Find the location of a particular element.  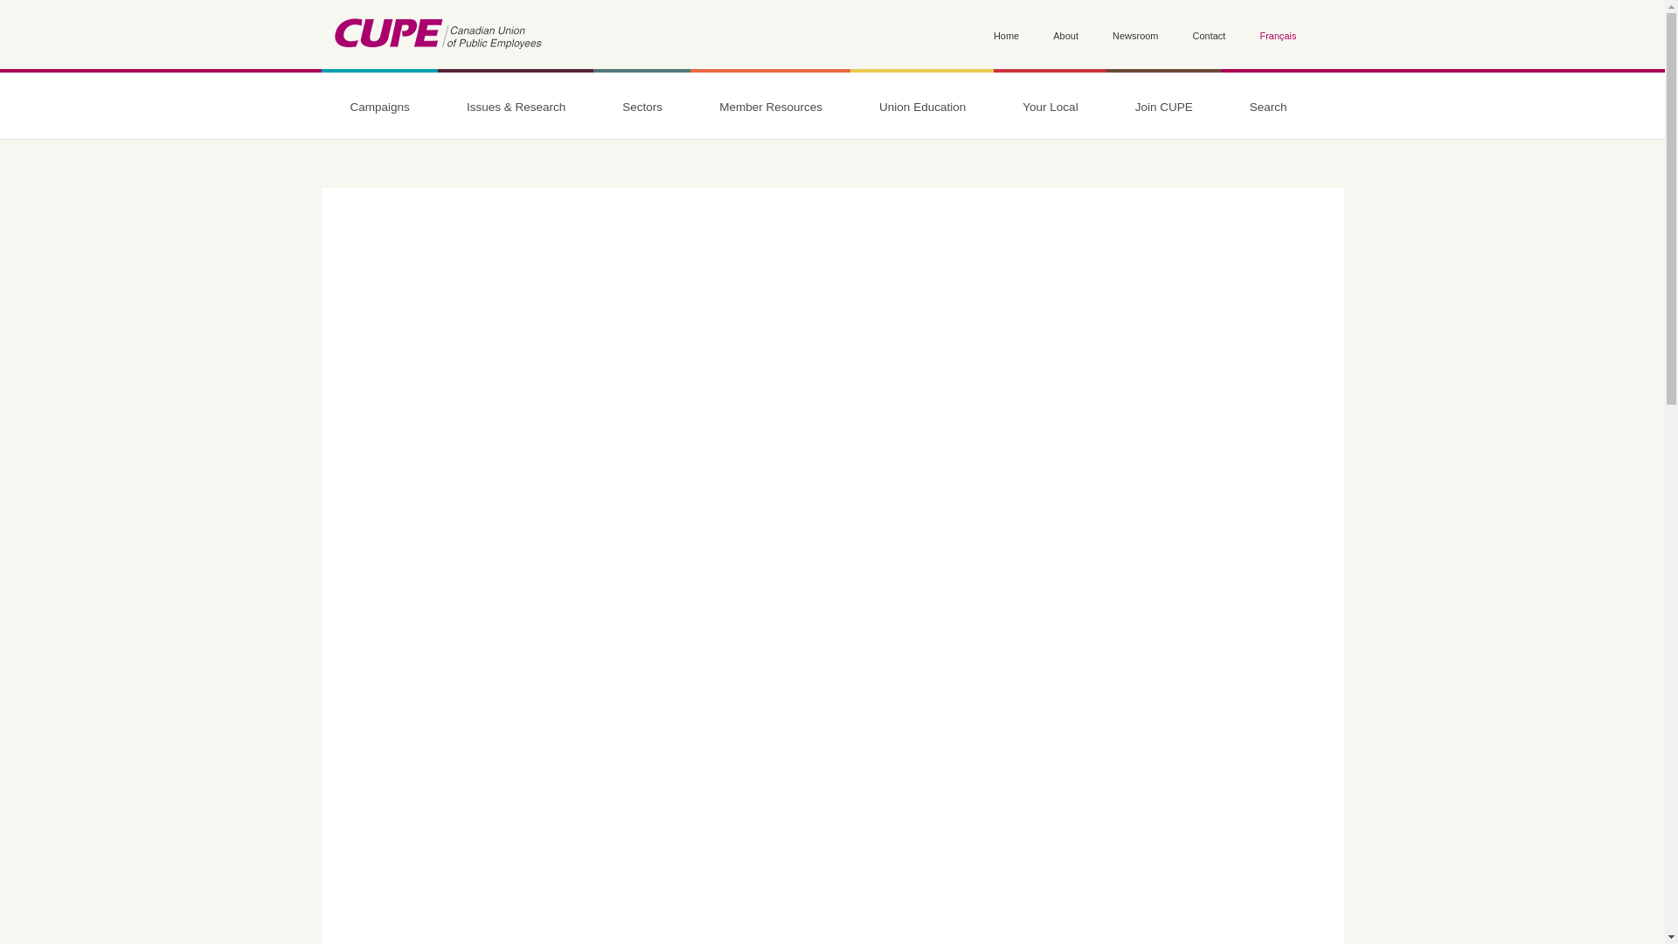

Sectors is located at coordinates (642, 107).